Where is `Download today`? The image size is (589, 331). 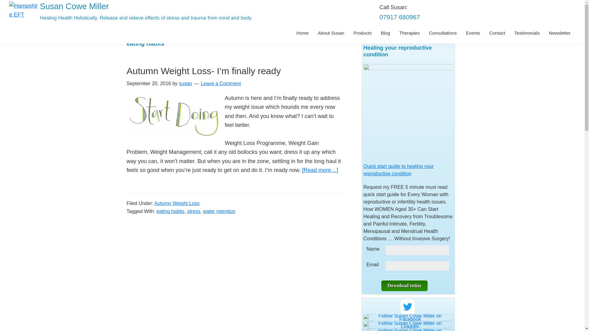 Download today is located at coordinates (404, 286).